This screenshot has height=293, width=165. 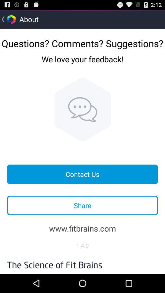 I want to click on launch app above the www.fitbrains.com app, so click(x=82, y=205).